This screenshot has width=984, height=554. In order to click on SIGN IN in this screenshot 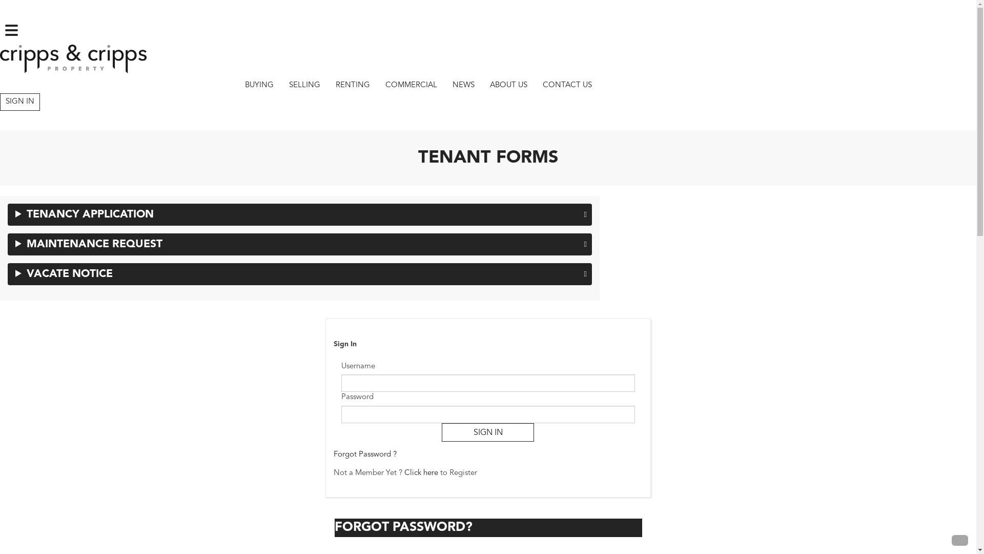, I will do `click(20, 102)`.